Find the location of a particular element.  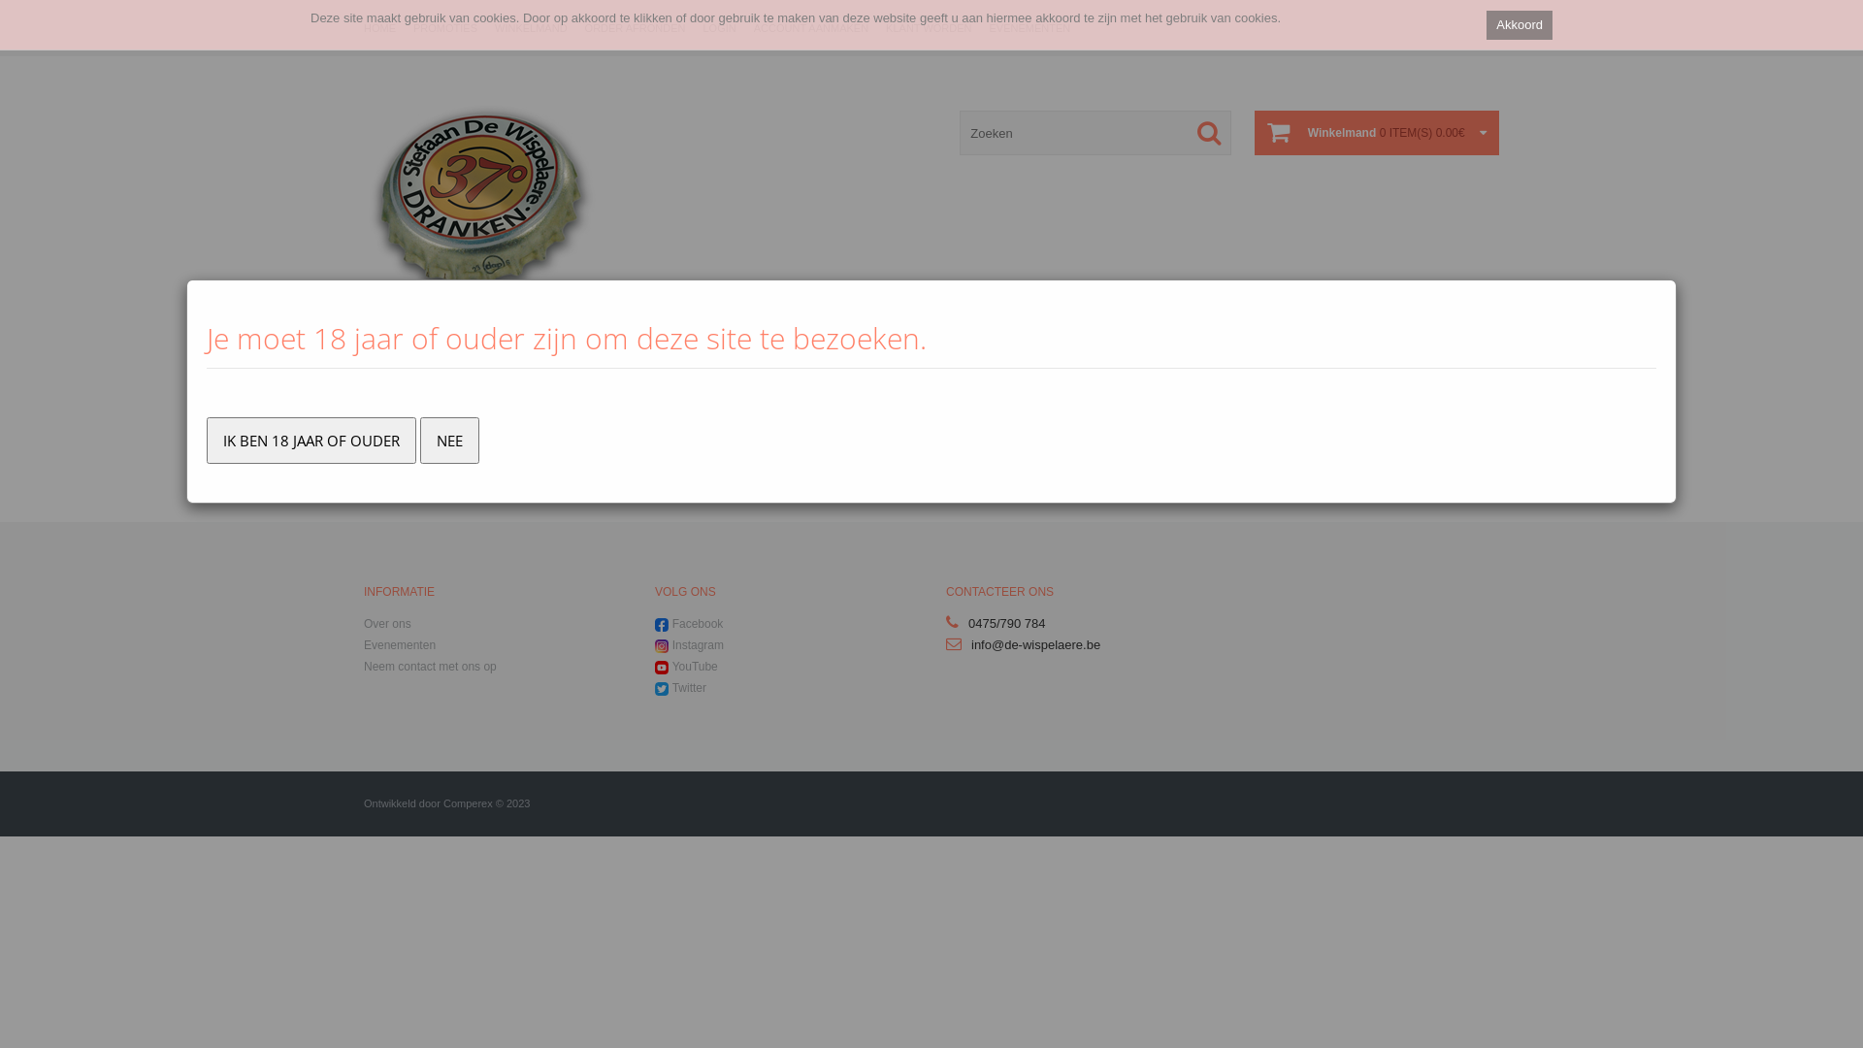

WARME DRANKEN &HORECA is located at coordinates (1418, 397).